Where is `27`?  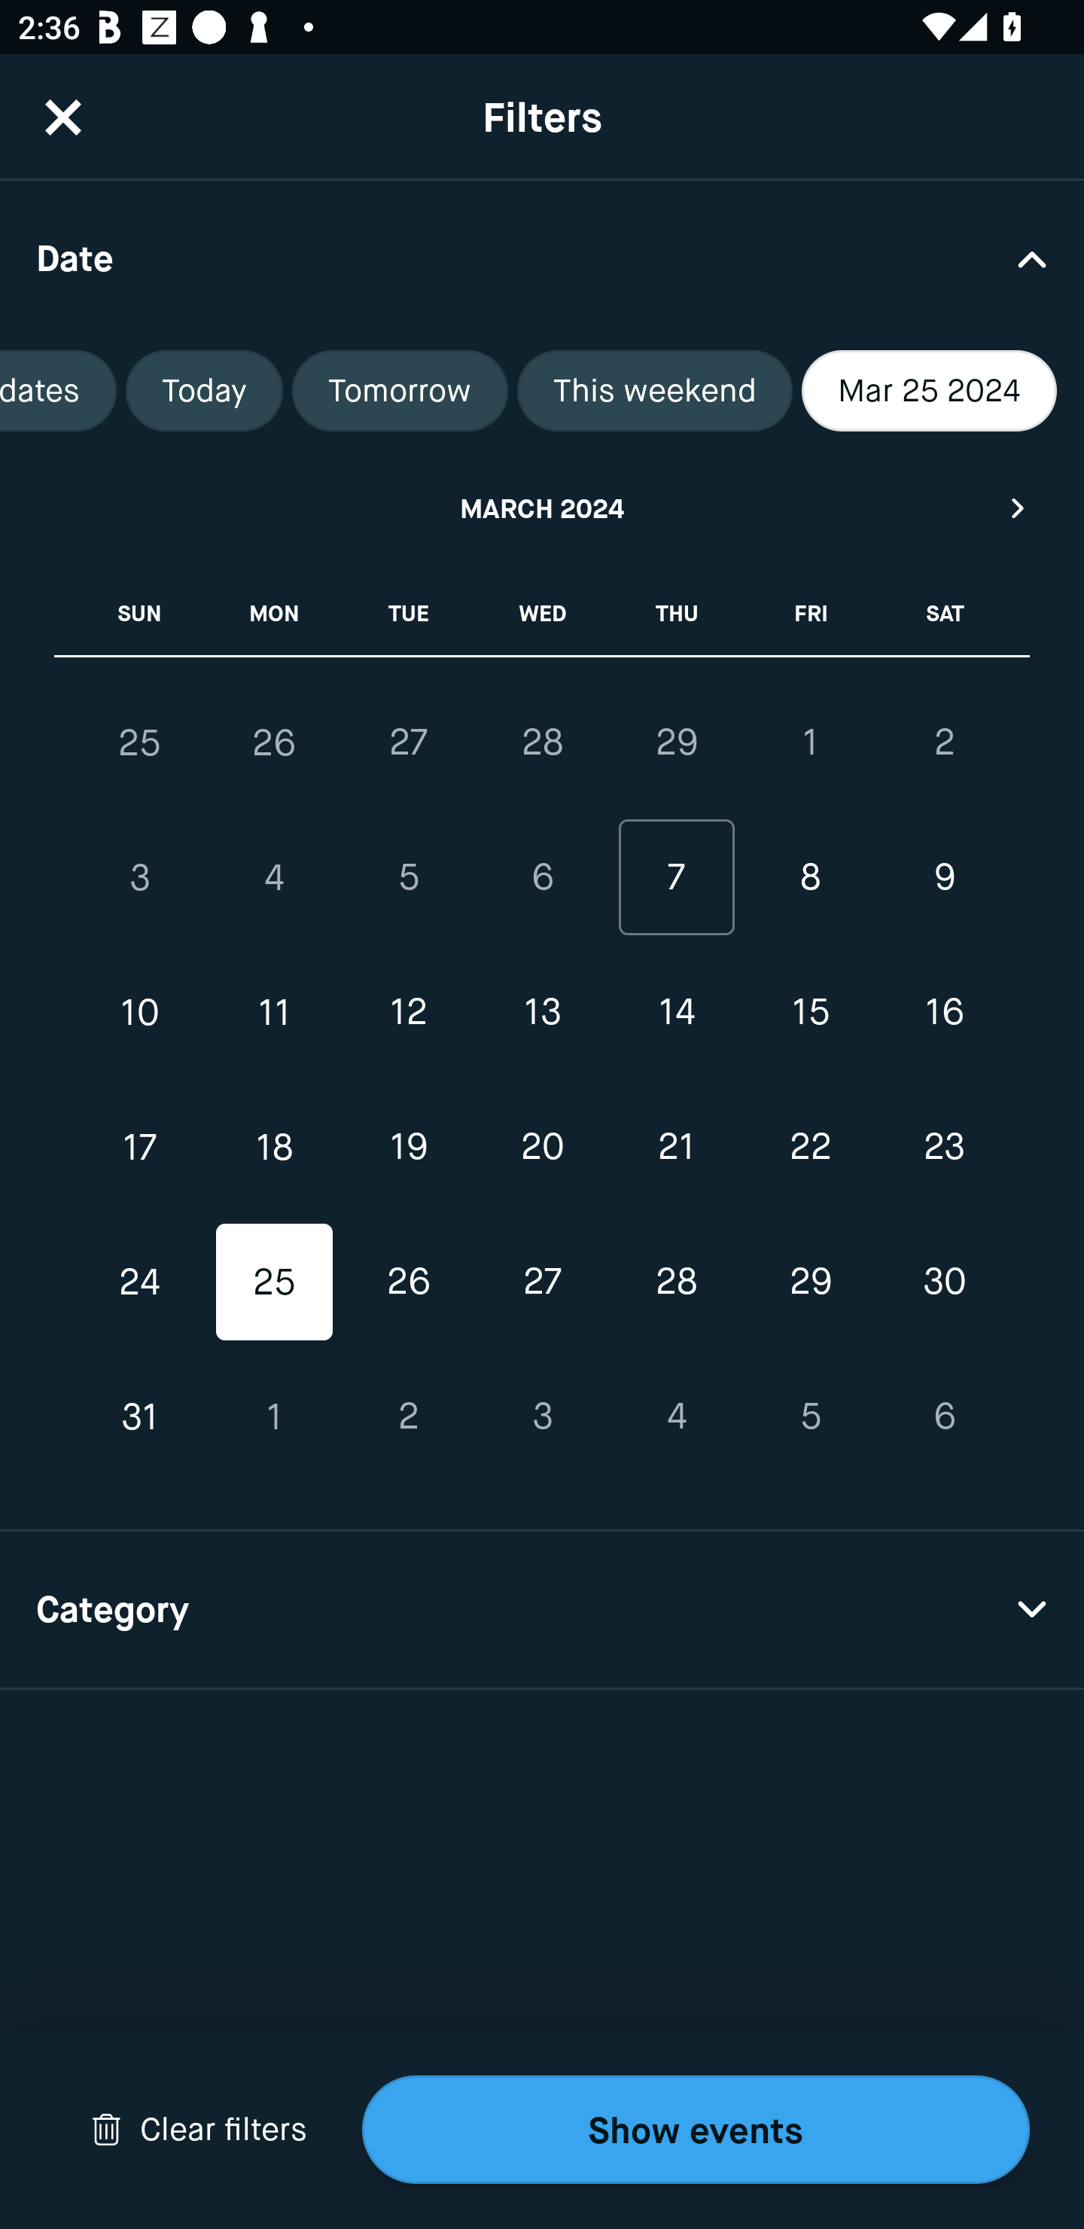 27 is located at coordinates (408, 742).